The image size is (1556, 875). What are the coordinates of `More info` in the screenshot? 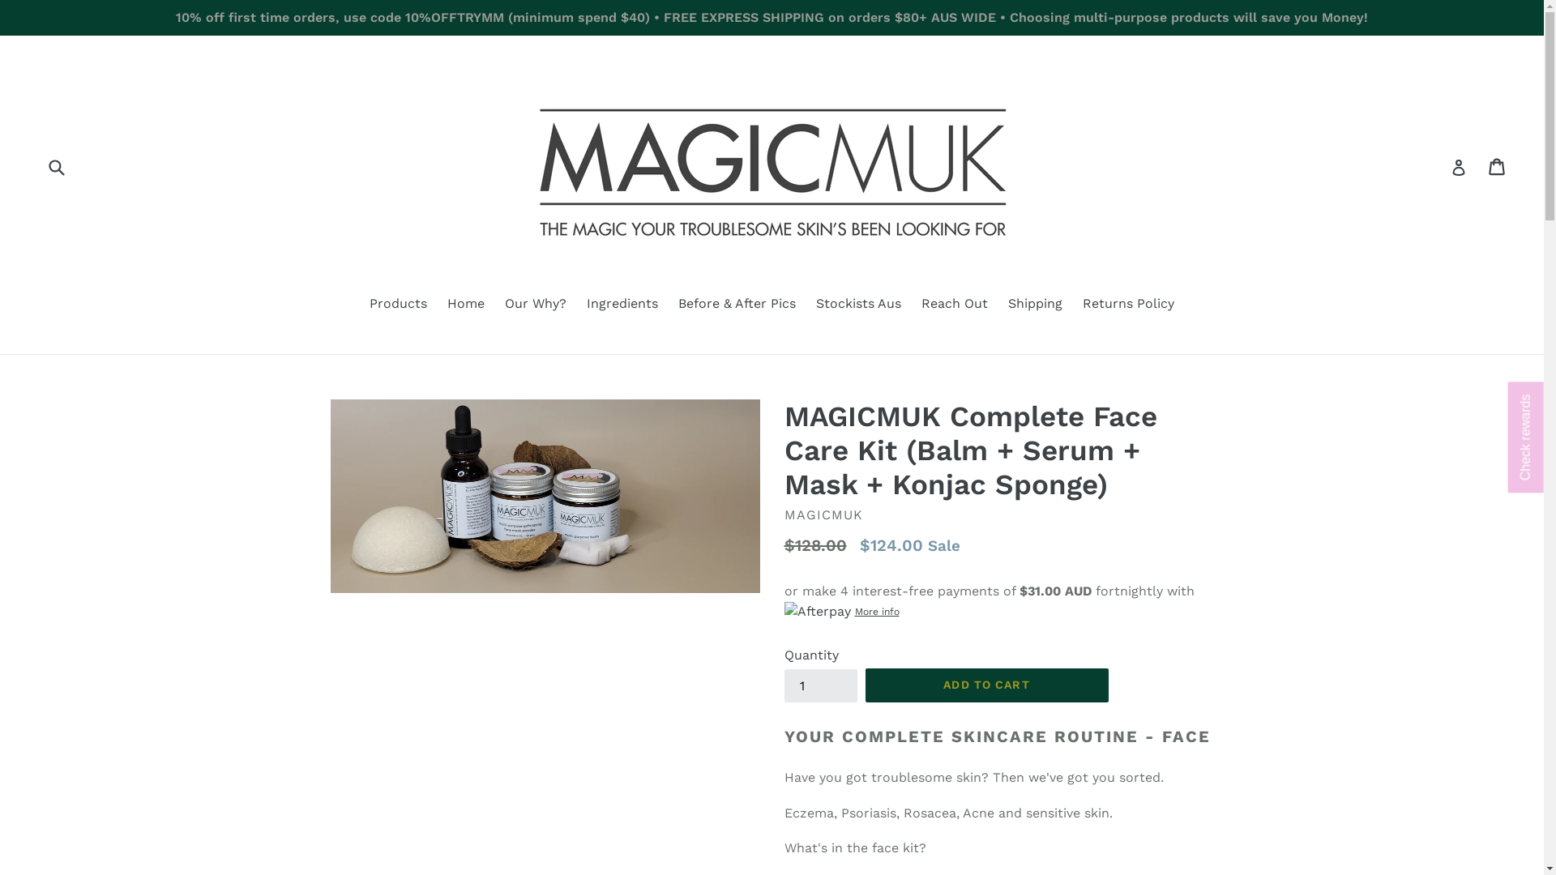 It's located at (842, 611).